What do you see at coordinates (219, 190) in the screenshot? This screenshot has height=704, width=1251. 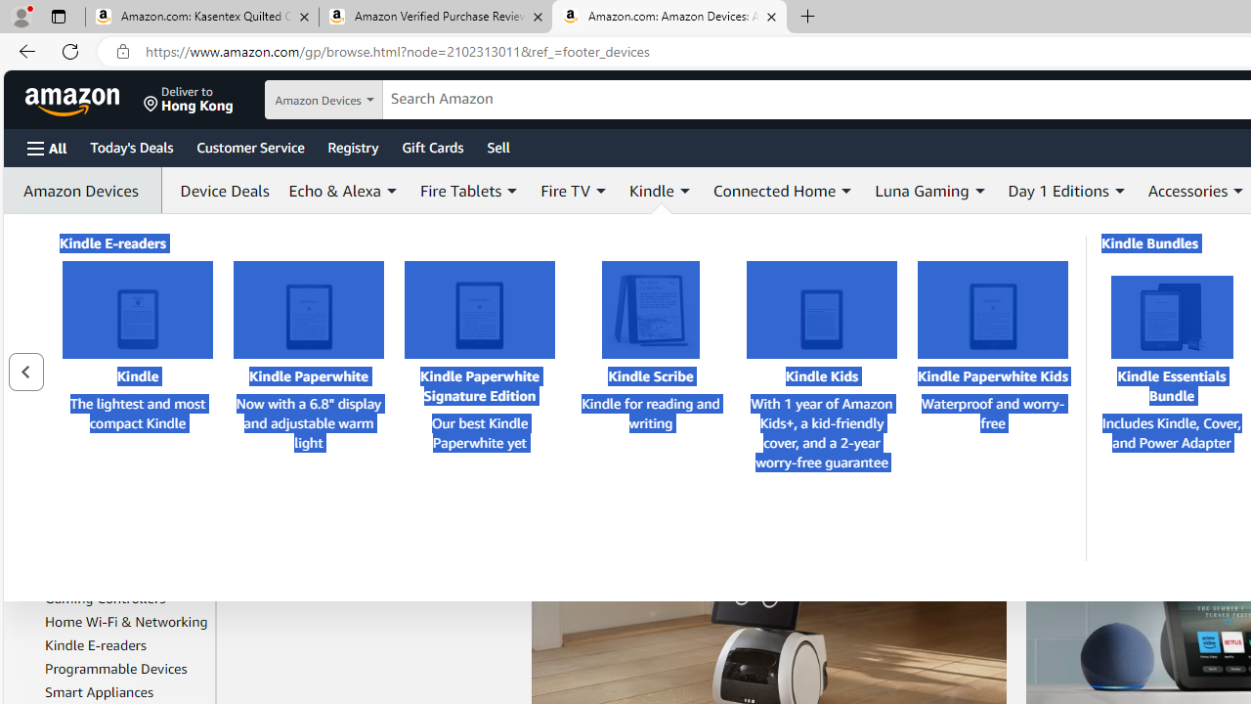 I see `Device Deals` at bounding box center [219, 190].